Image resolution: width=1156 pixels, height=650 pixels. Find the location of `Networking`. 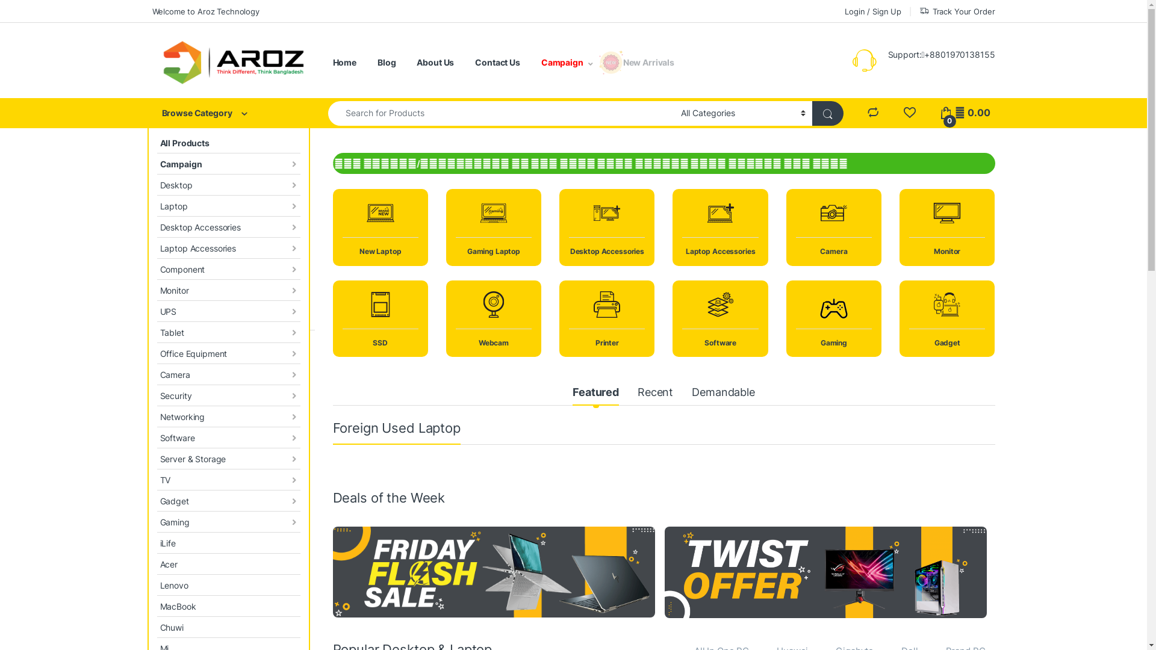

Networking is located at coordinates (228, 416).